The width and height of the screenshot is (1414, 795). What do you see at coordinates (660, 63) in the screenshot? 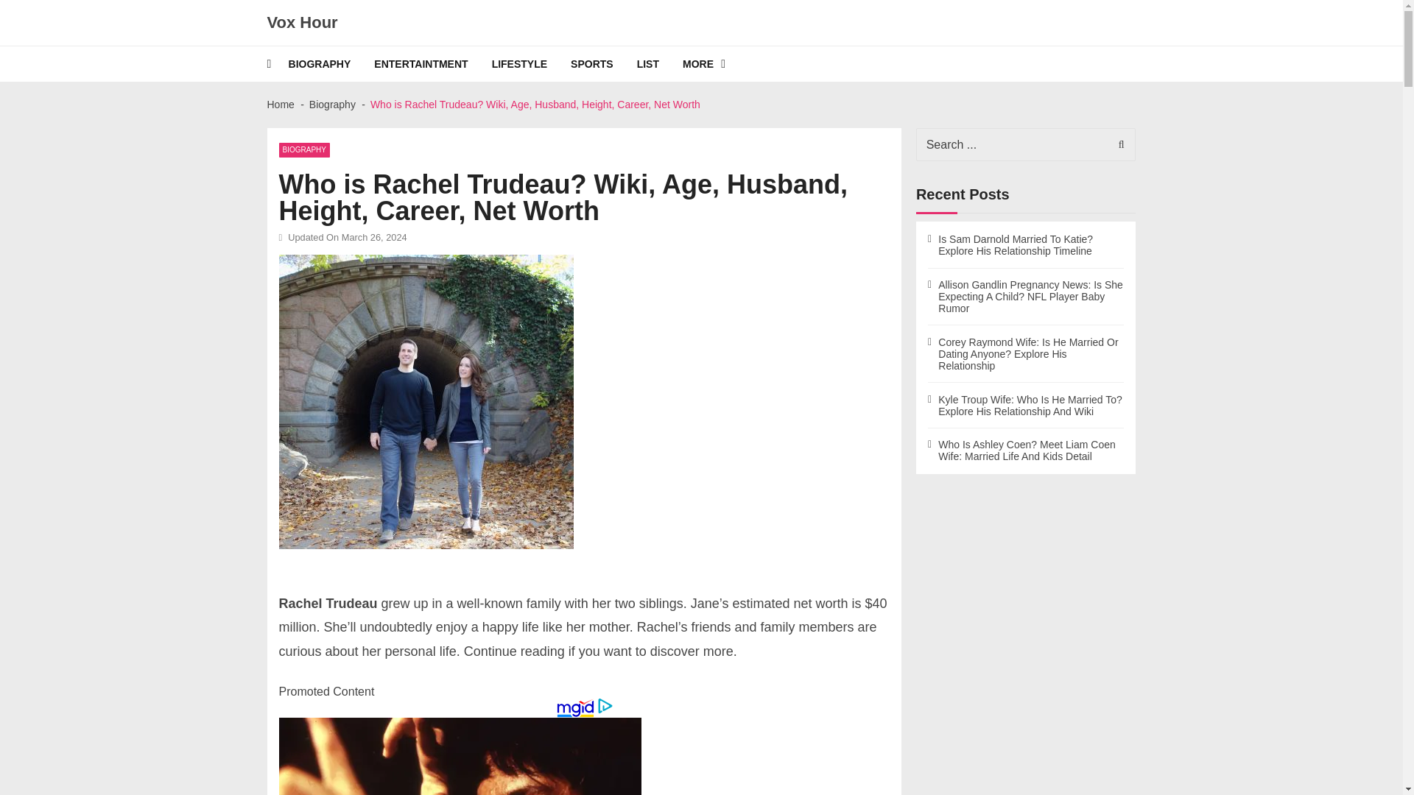
I see `LIST` at bounding box center [660, 63].